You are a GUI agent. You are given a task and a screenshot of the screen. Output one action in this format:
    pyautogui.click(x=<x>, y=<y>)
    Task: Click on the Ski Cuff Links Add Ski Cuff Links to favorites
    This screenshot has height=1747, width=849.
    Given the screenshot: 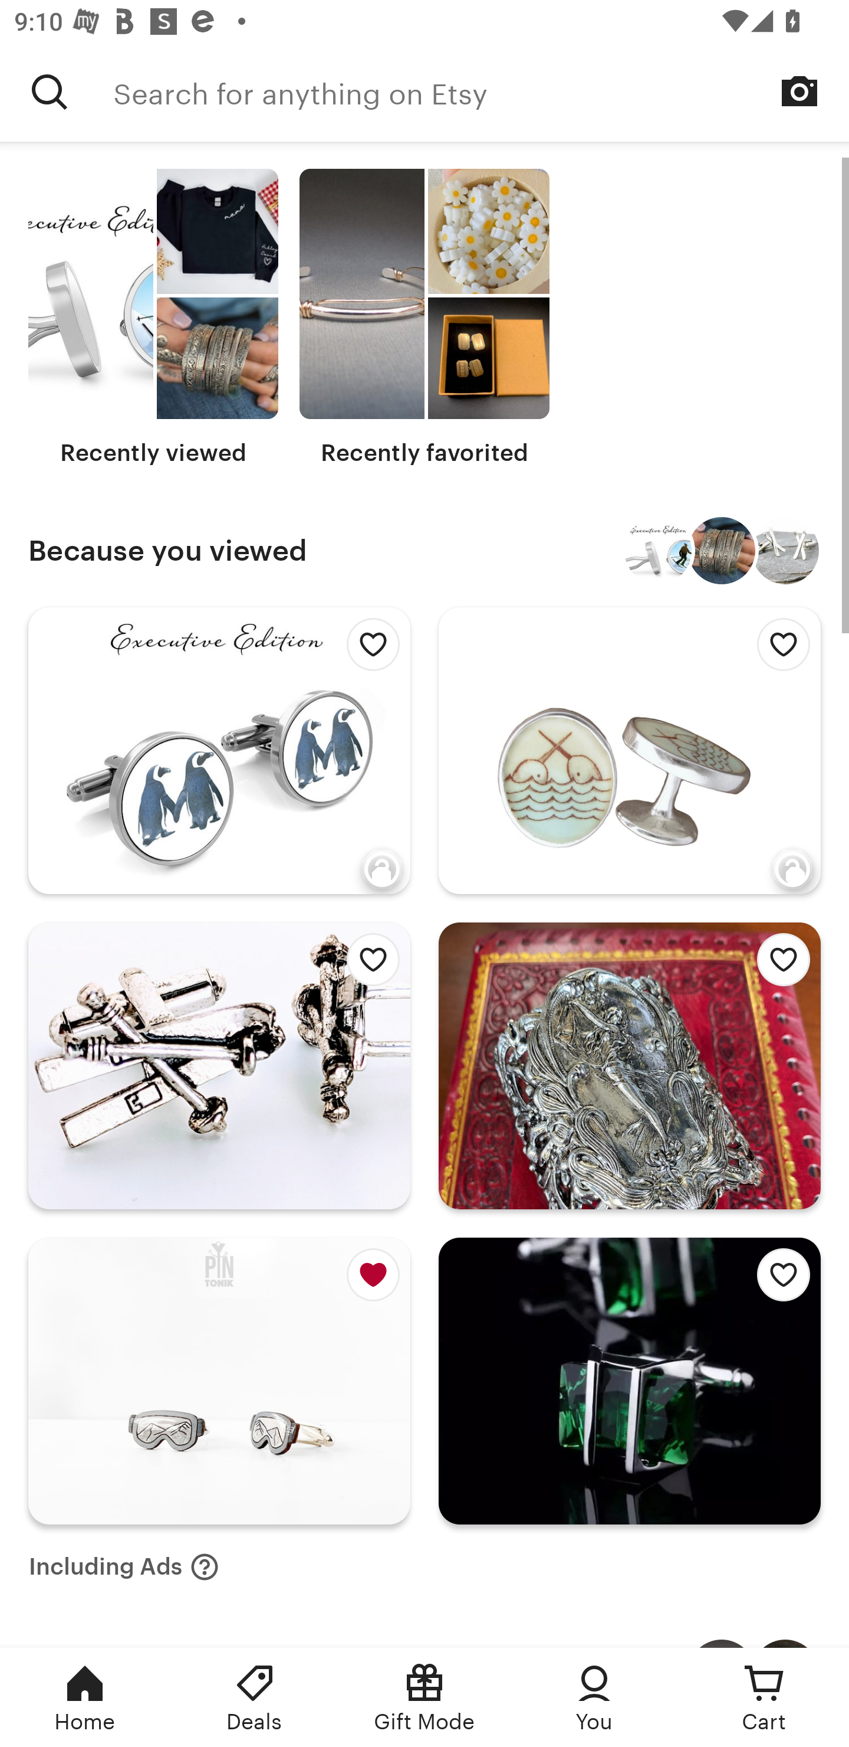 What is the action you would take?
    pyautogui.click(x=219, y=1065)
    